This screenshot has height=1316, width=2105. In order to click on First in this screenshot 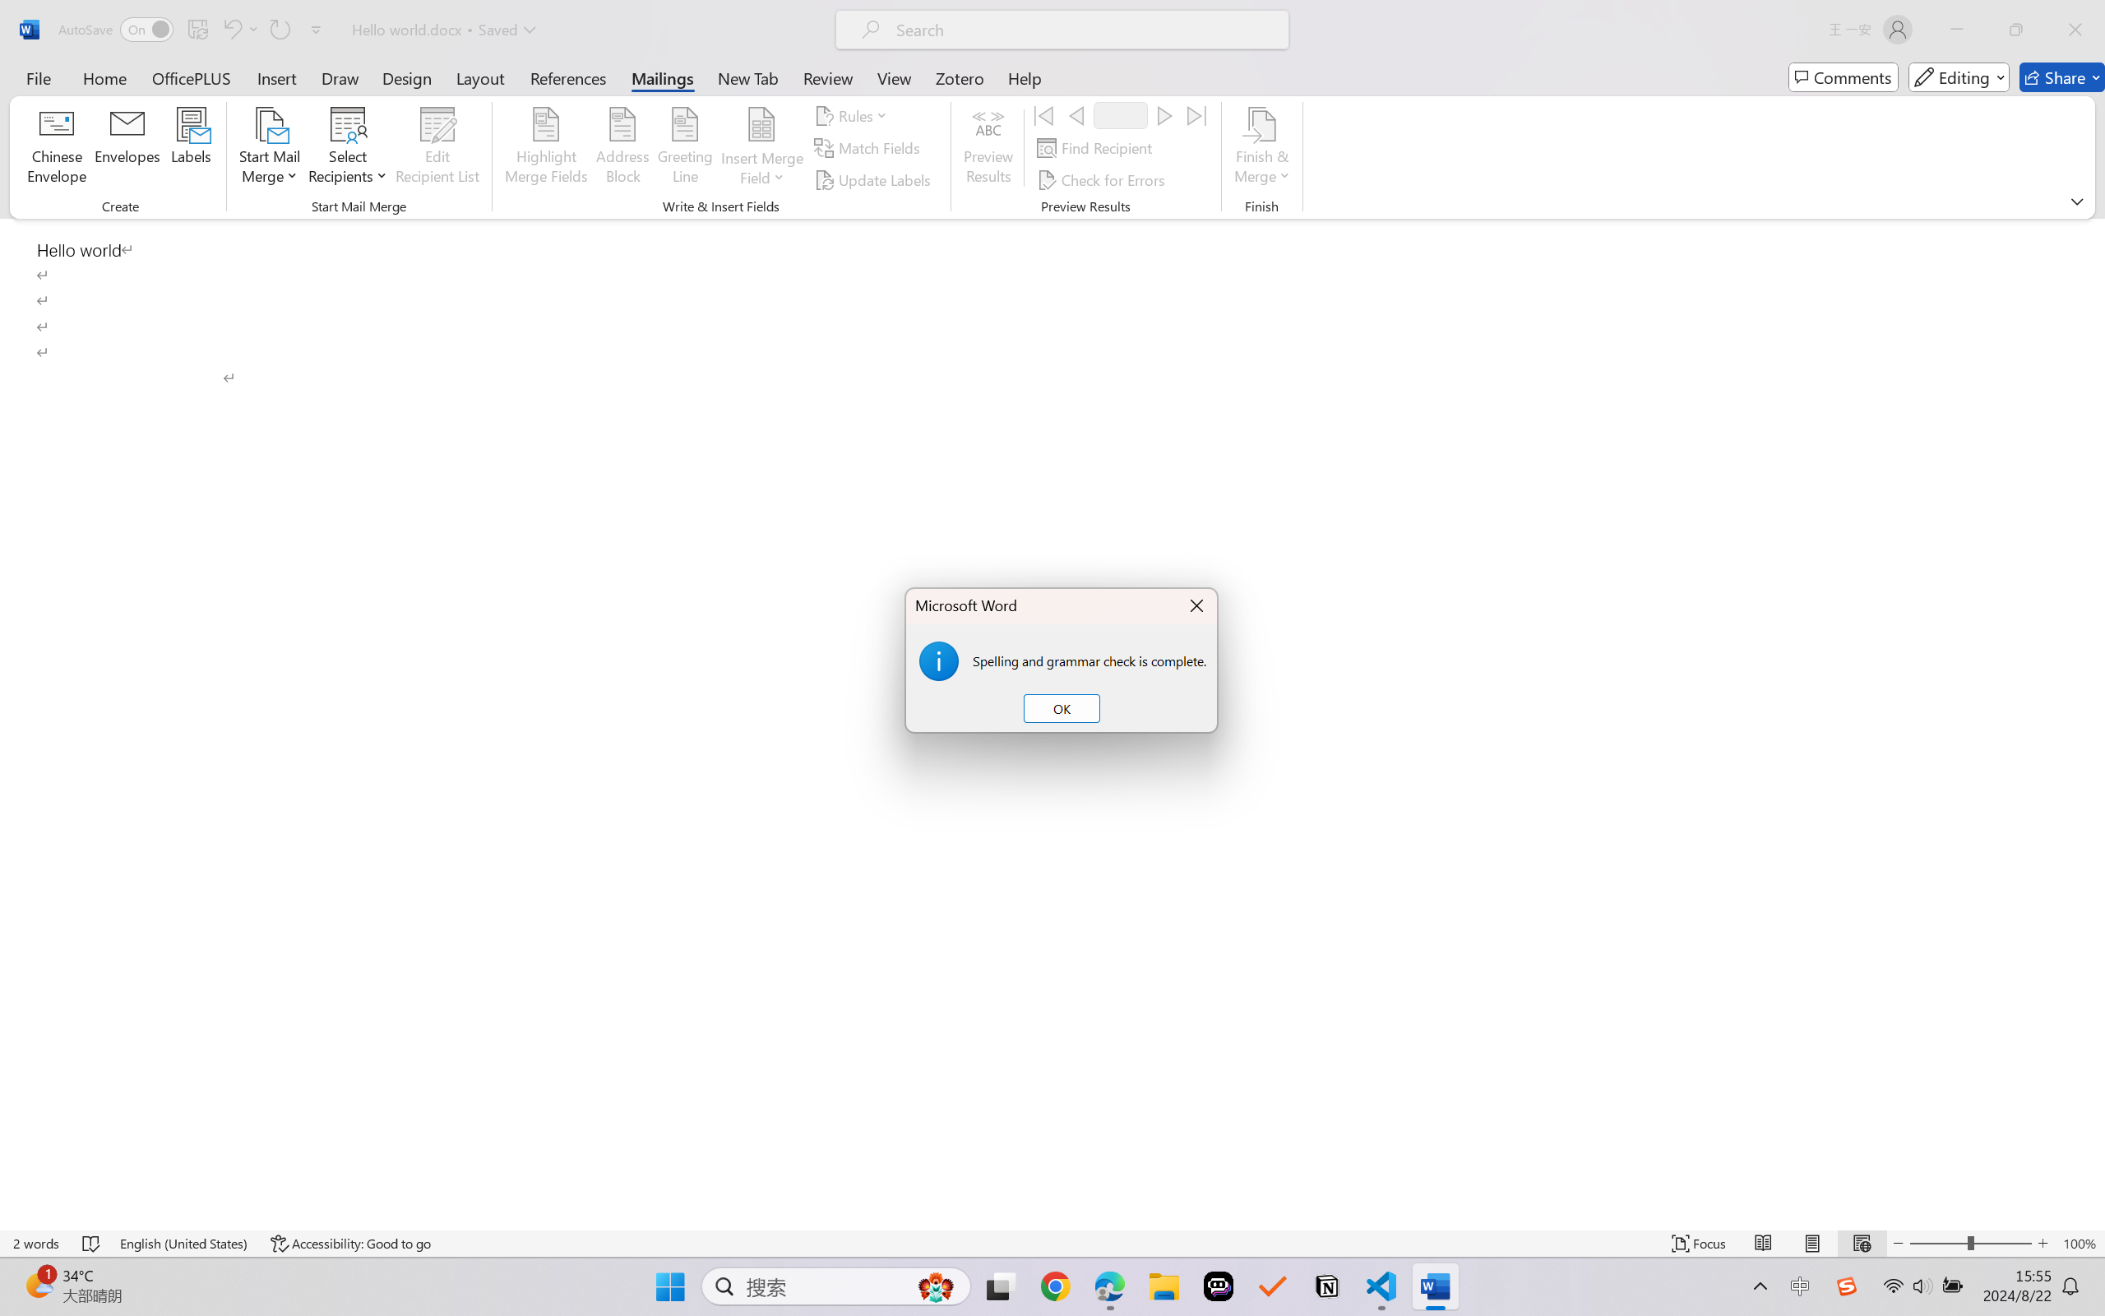, I will do `click(1043, 115)`.